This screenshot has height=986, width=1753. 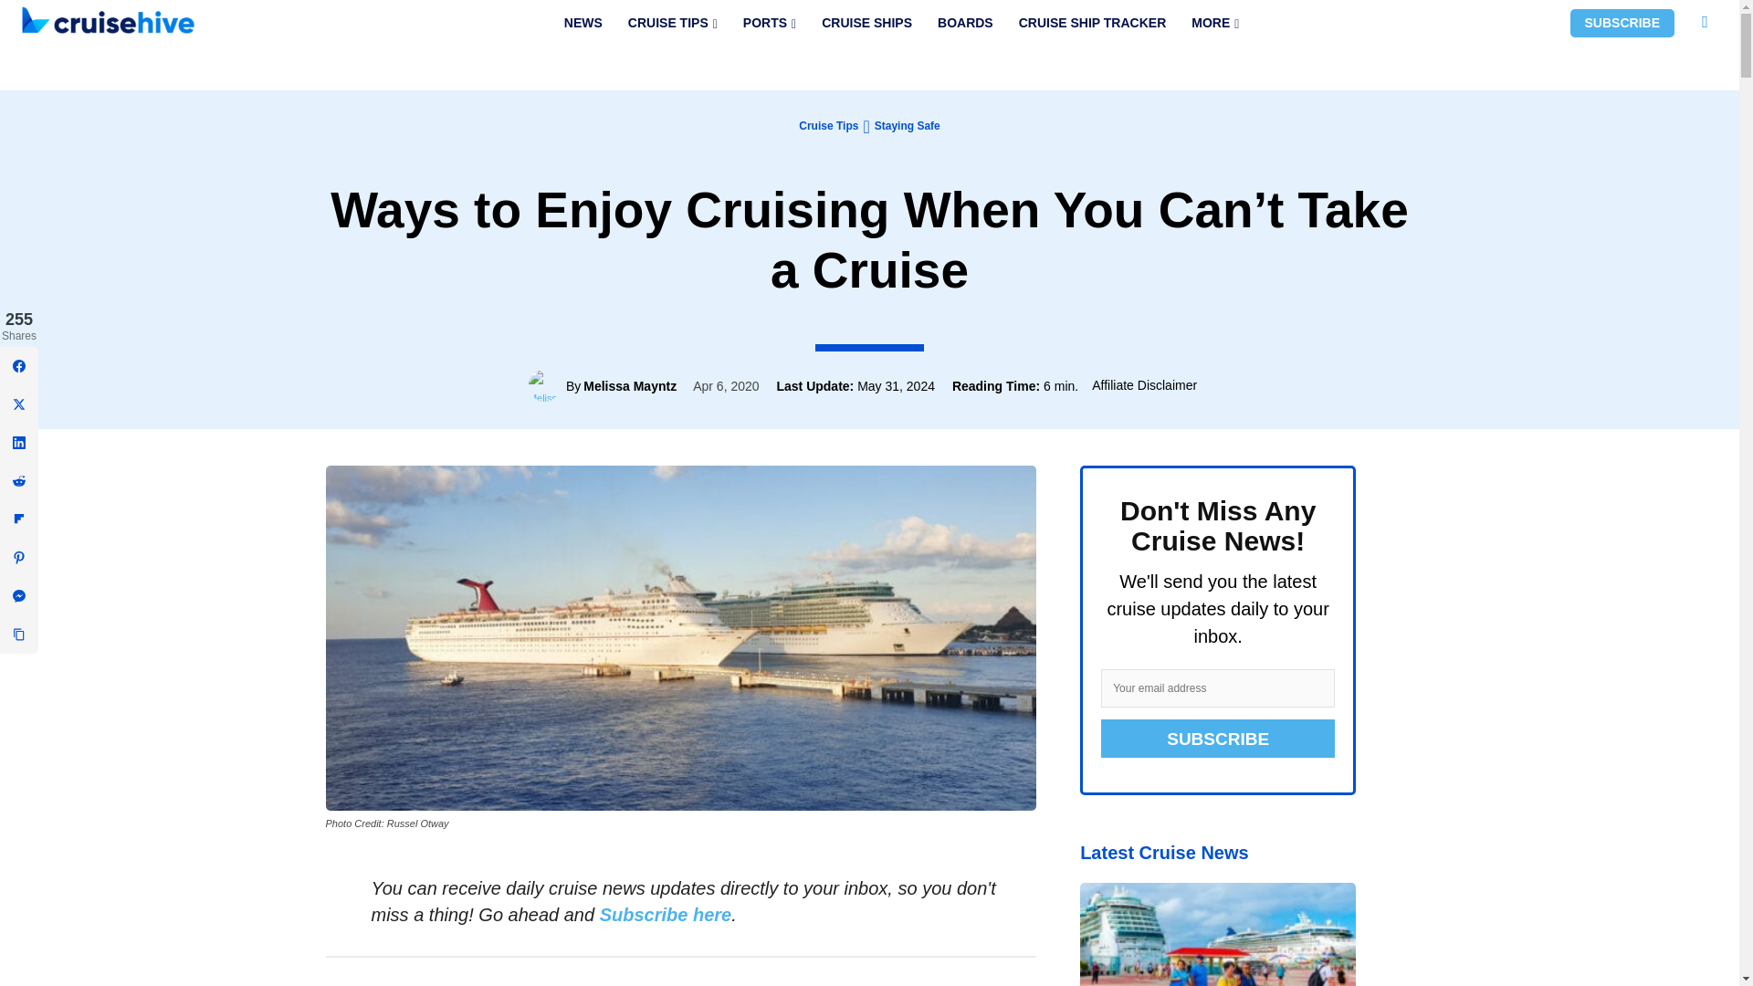 What do you see at coordinates (769, 23) in the screenshot?
I see `PORTS` at bounding box center [769, 23].